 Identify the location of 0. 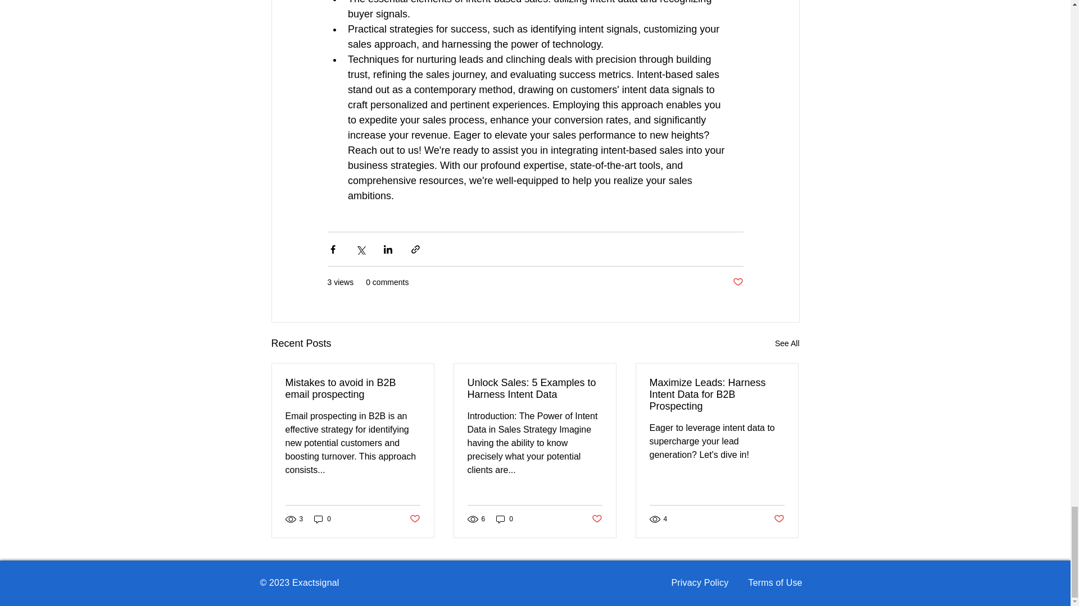
(505, 518).